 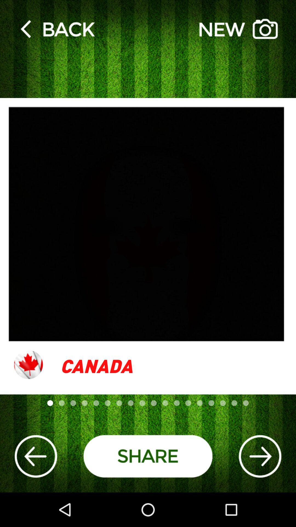 What do you see at coordinates (148, 456) in the screenshot?
I see `share option` at bounding box center [148, 456].